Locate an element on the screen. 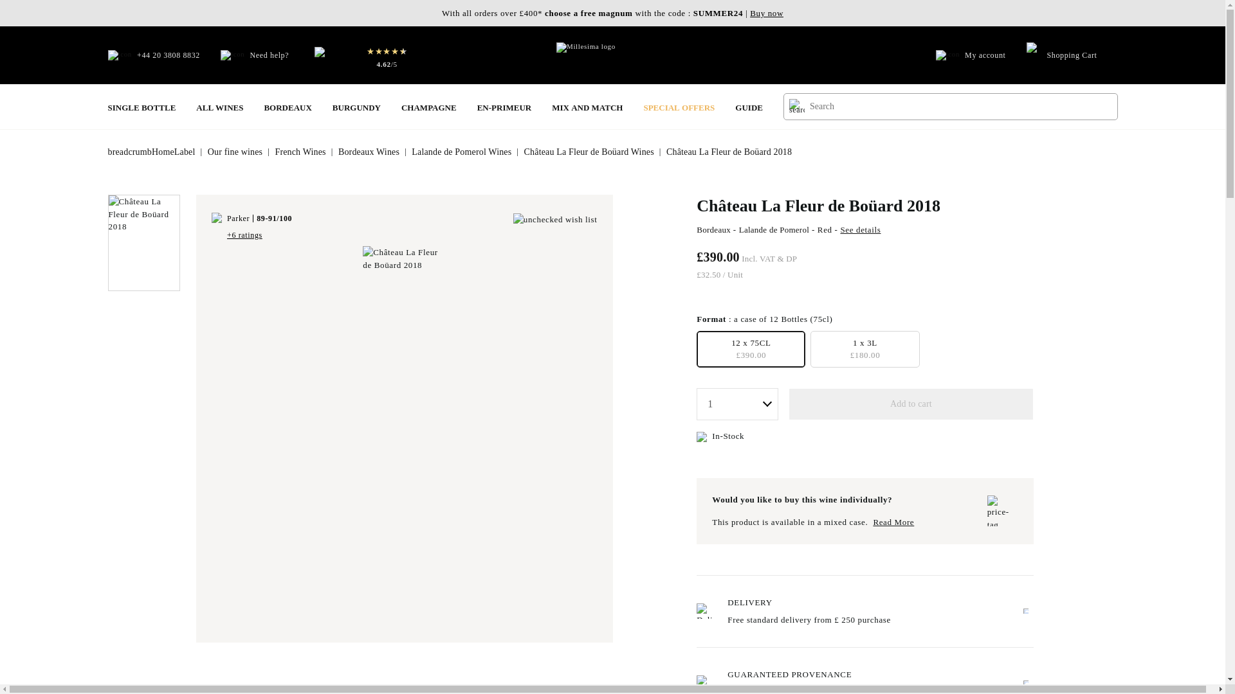 This screenshot has height=694, width=1235. Bordeaux is located at coordinates (287, 107).